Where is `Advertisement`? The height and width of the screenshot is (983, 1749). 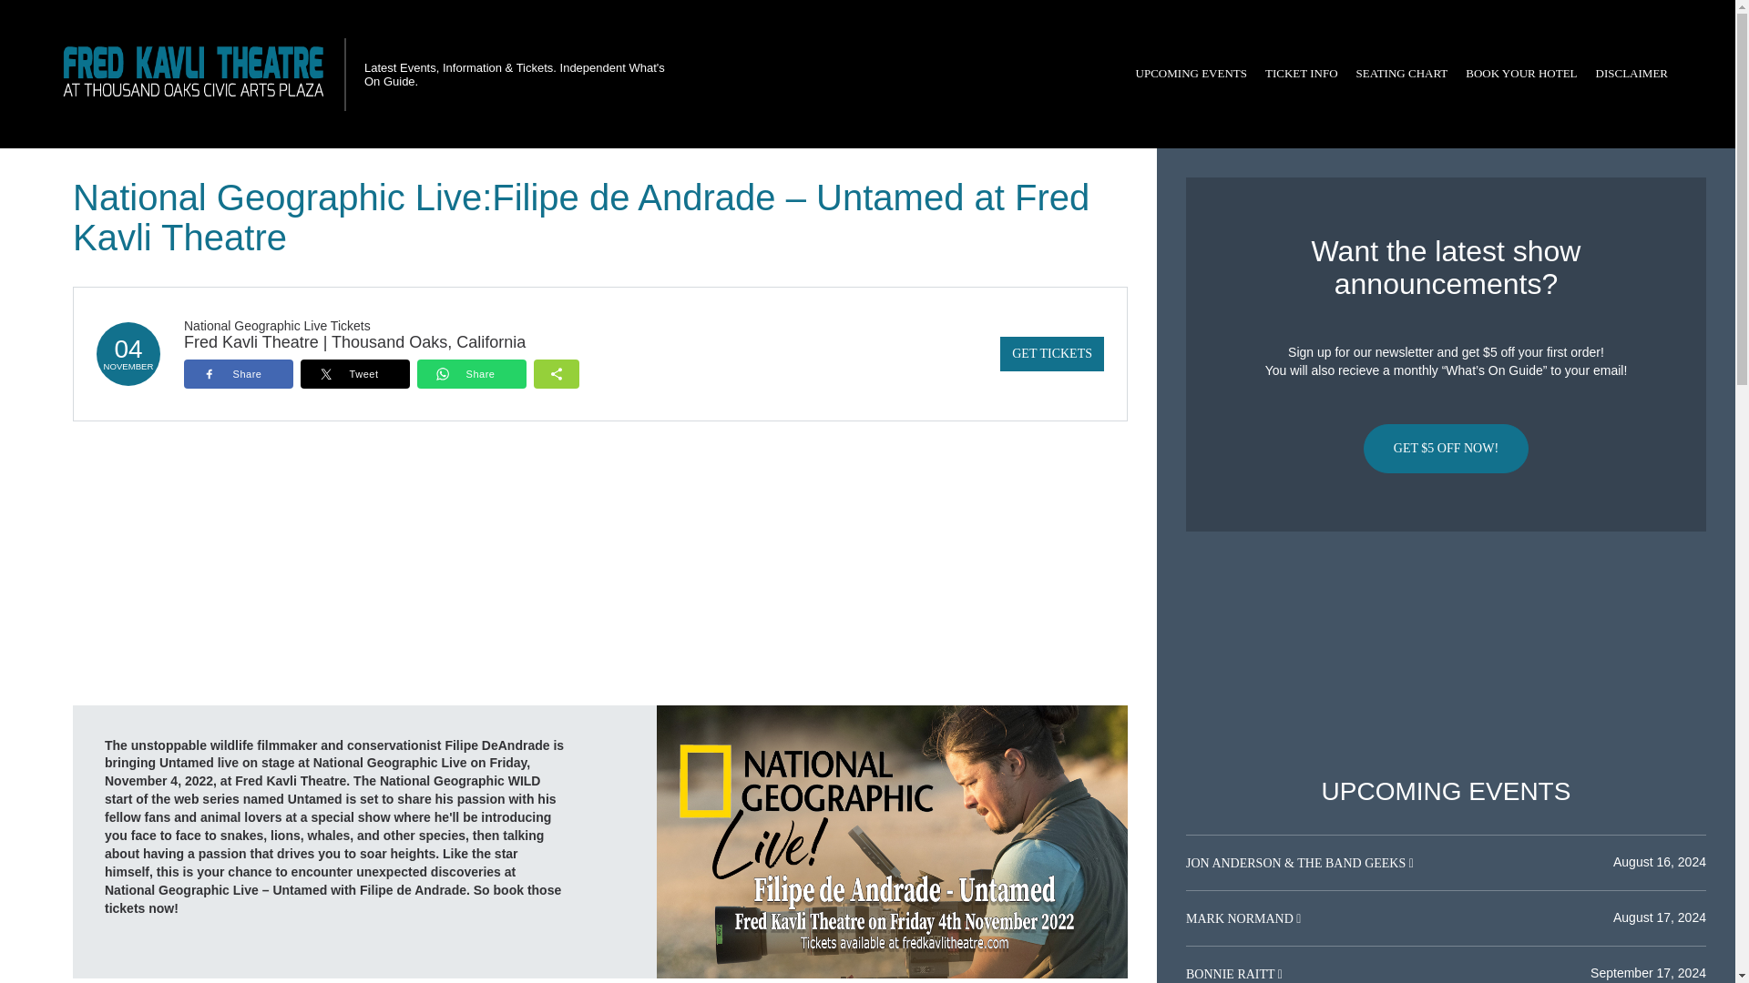 Advertisement is located at coordinates (1446, 654).